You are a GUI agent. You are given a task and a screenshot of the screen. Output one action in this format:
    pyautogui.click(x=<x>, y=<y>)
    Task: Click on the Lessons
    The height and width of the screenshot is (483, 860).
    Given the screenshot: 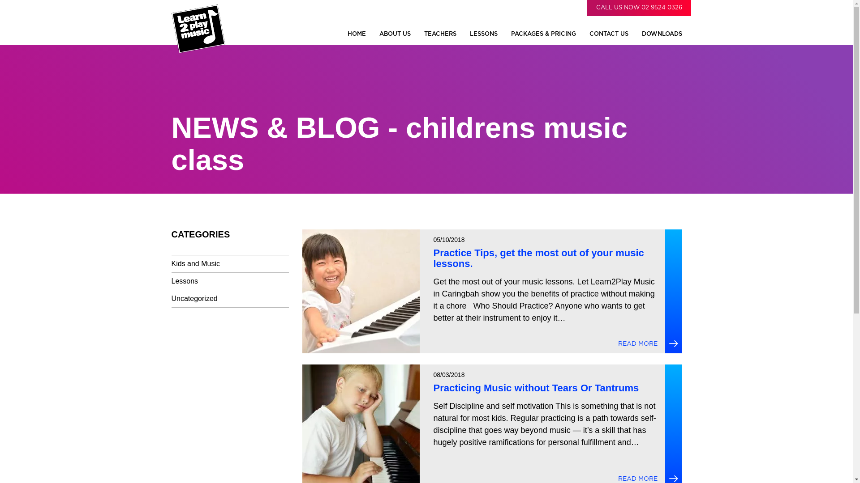 What is the action you would take?
    pyautogui.click(x=185, y=281)
    